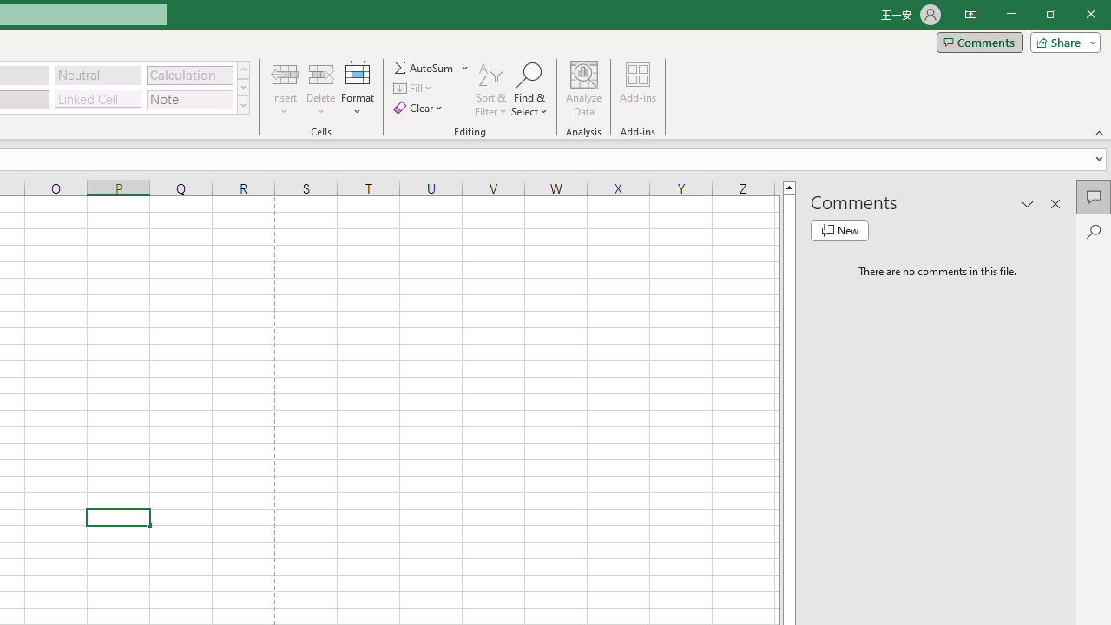 The height and width of the screenshot is (625, 1111). I want to click on AutoSum, so click(432, 68).